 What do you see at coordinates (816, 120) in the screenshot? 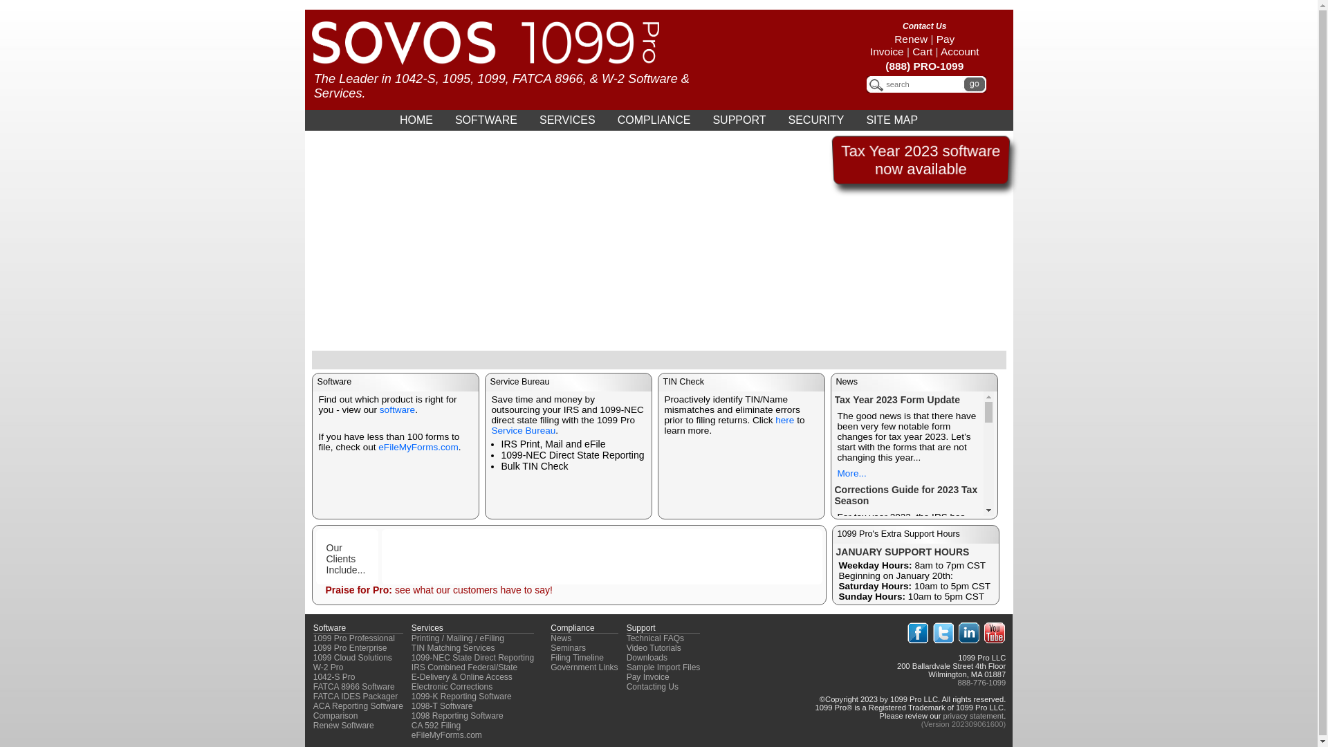
I see `SECURITY` at bounding box center [816, 120].